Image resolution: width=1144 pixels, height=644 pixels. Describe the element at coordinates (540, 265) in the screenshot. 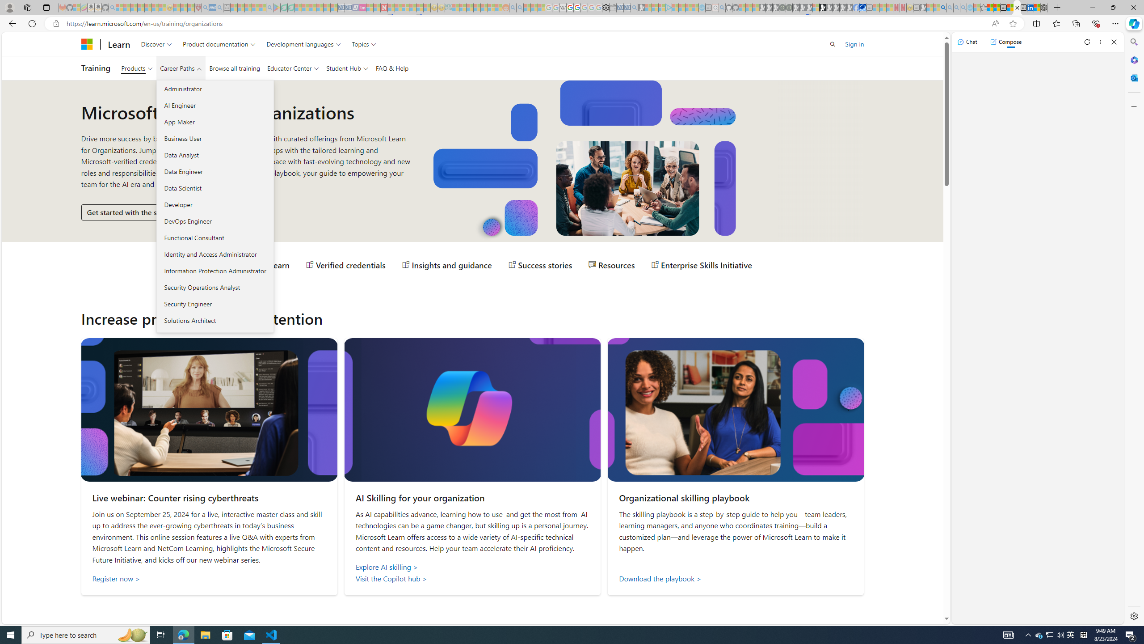

I see `Success stories` at that location.